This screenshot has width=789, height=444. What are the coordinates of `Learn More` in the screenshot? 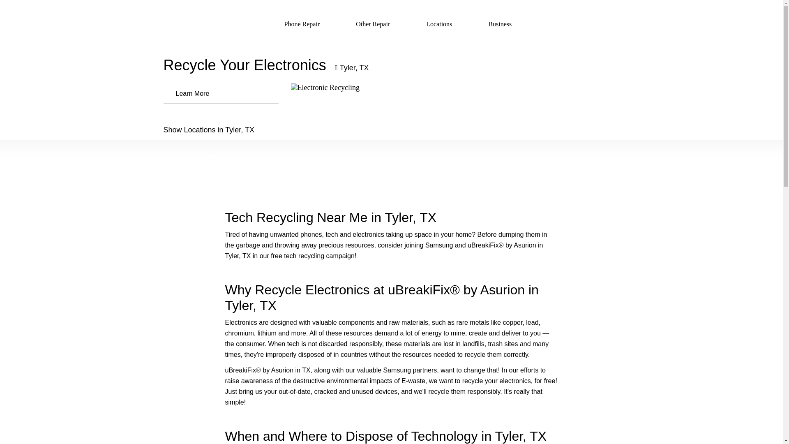 It's located at (221, 92).